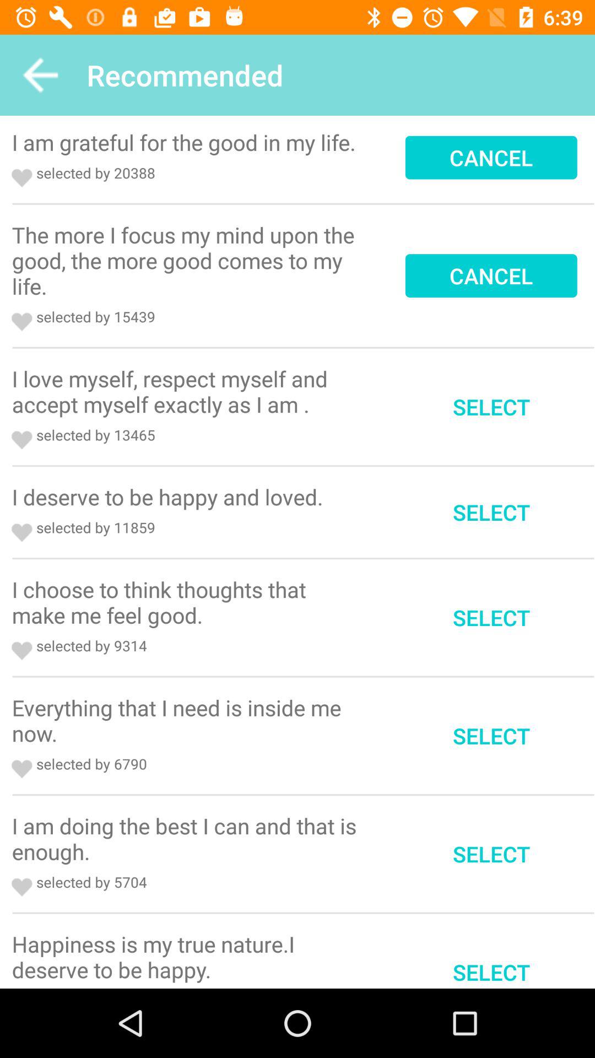 Image resolution: width=595 pixels, height=1058 pixels. What do you see at coordinates (188, 391) in the screenshot?
I see `turn off the icon next to select` at bounding box center [188, 391].